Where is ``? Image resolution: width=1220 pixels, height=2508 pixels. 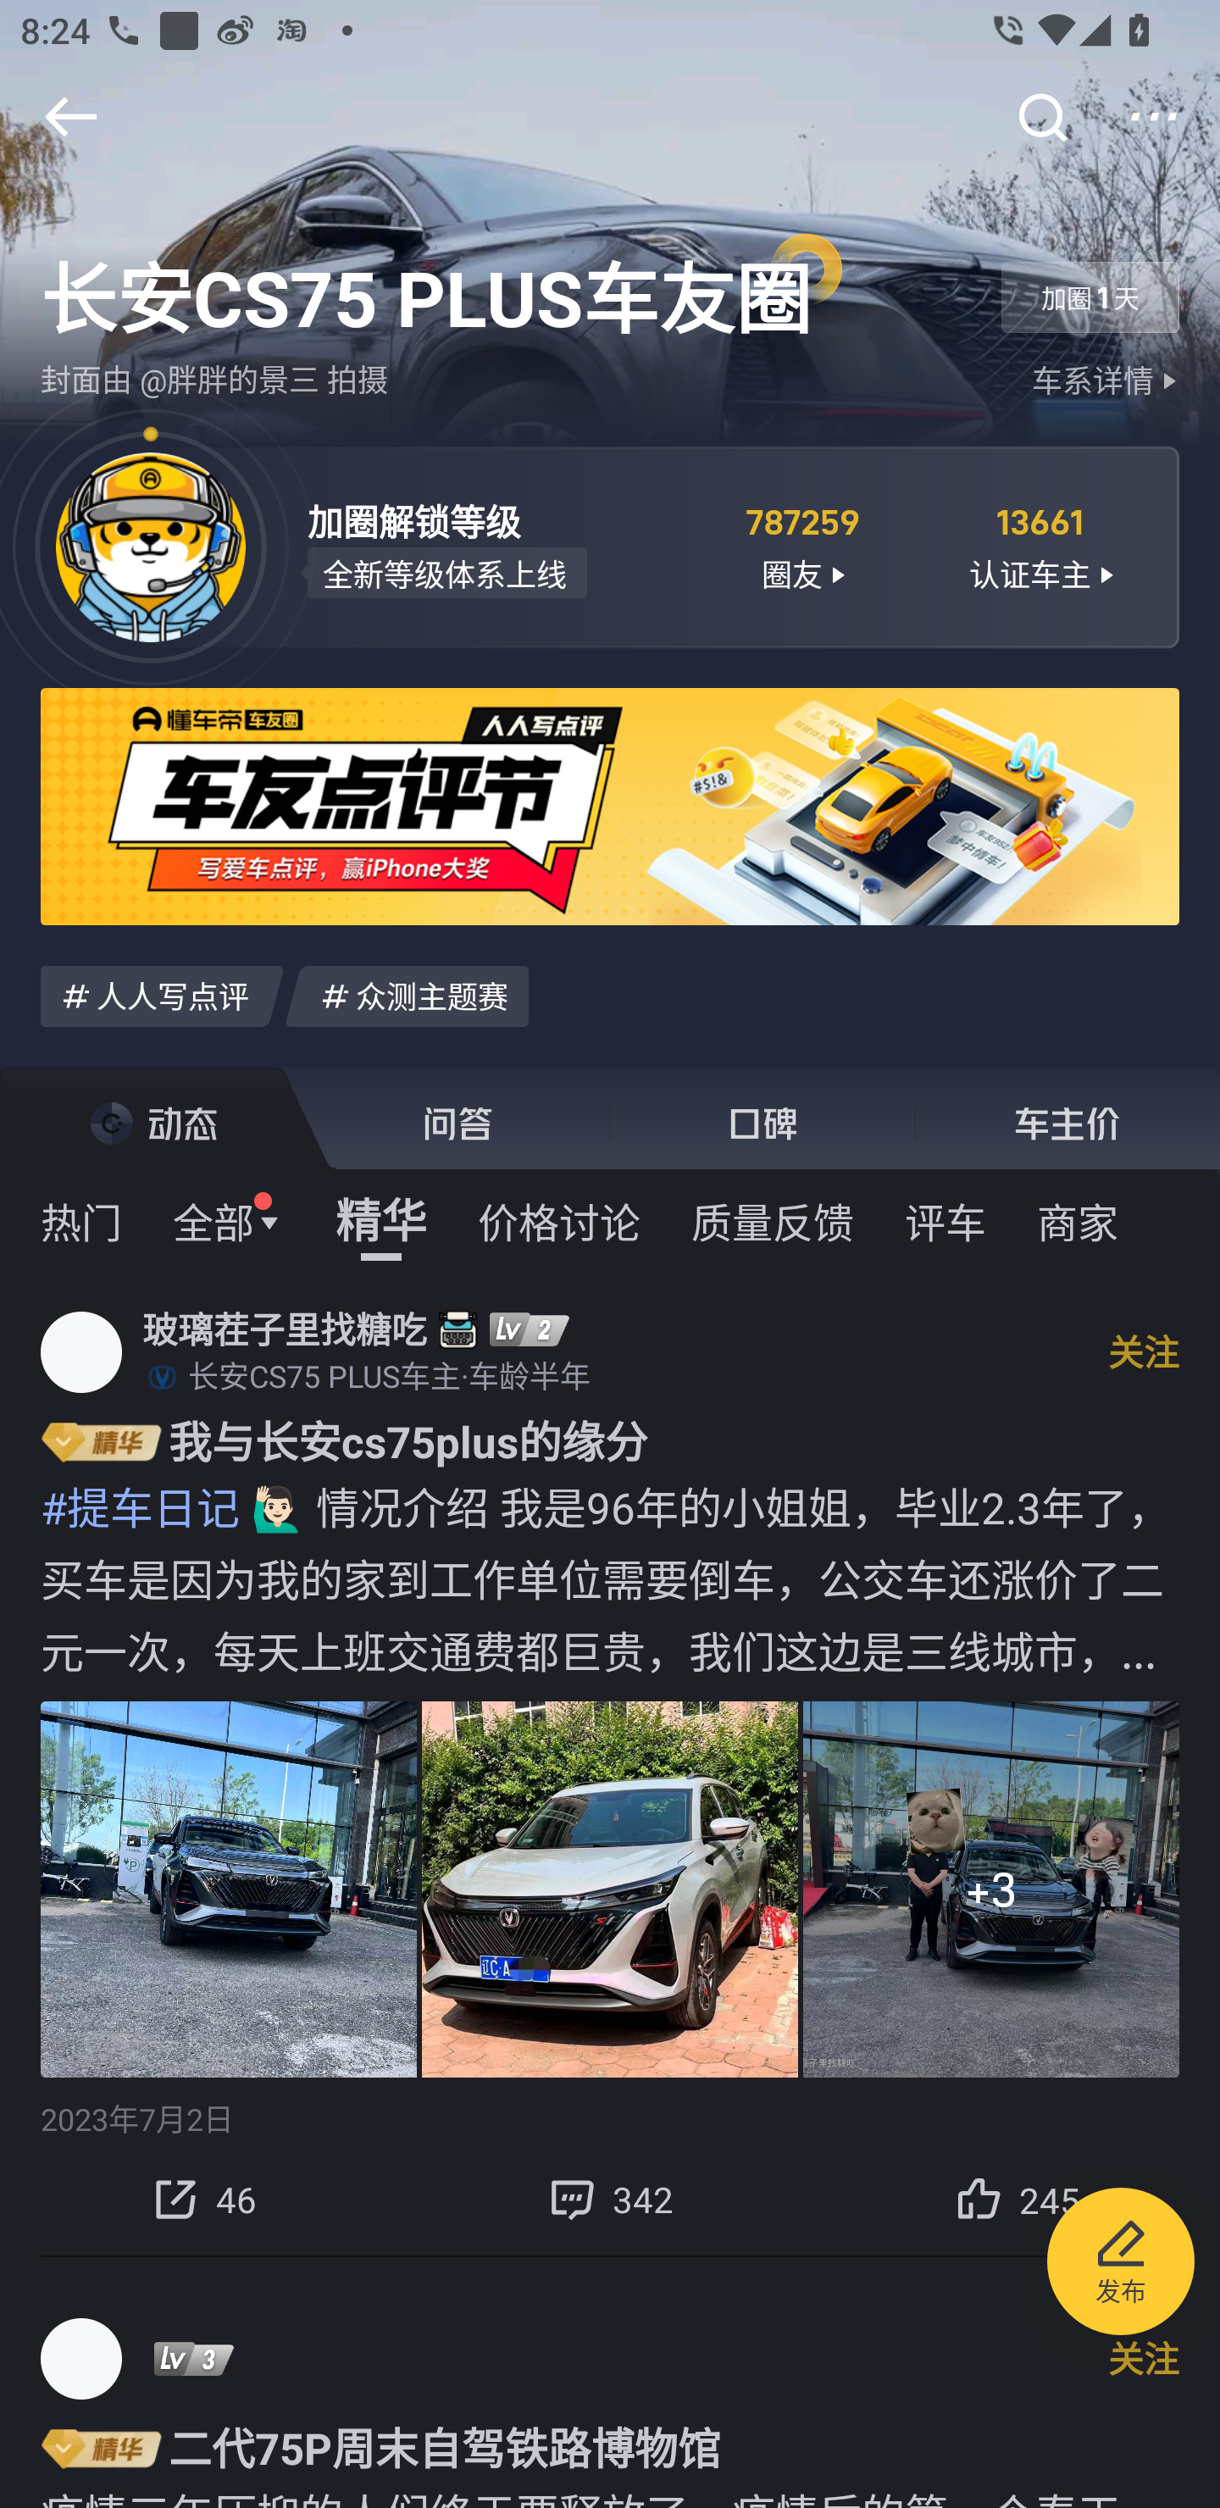
 is located at coordinates (70, 116).